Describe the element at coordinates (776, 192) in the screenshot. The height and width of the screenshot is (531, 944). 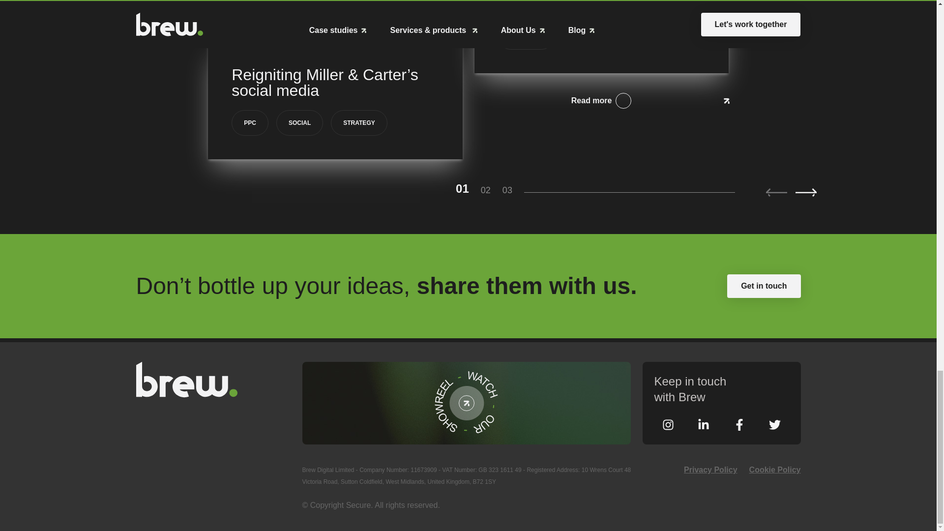
I see `Prev` at that location.